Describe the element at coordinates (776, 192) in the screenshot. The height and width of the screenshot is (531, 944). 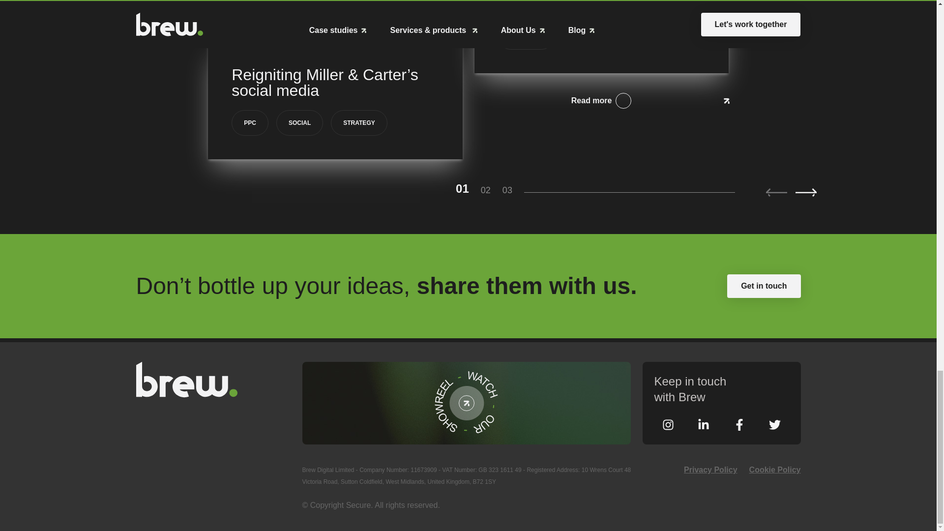
I see `Prev` at that location.